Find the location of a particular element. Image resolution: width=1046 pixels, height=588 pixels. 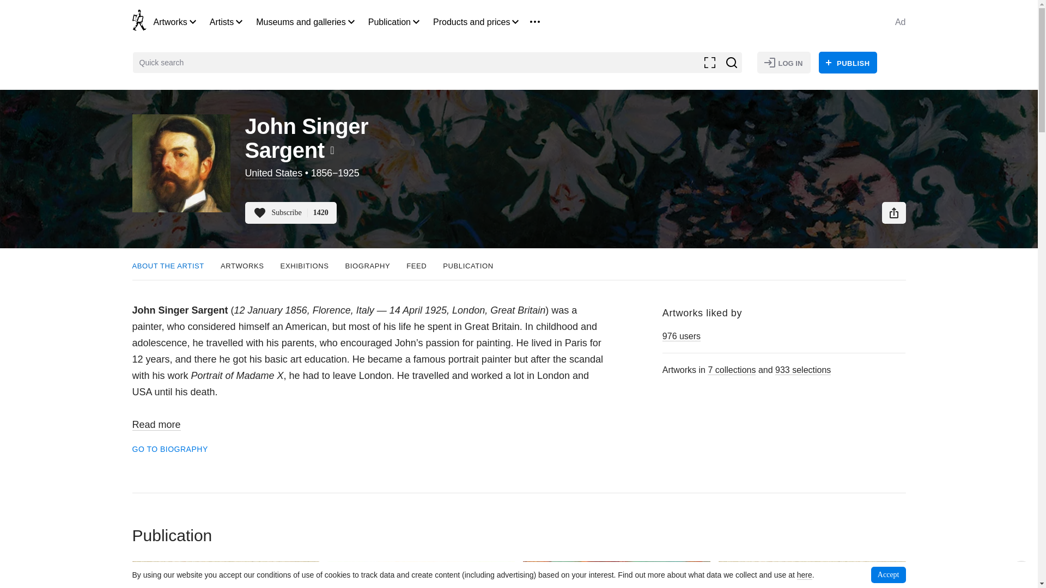

Subscribe is located at coordinates (291, 213).